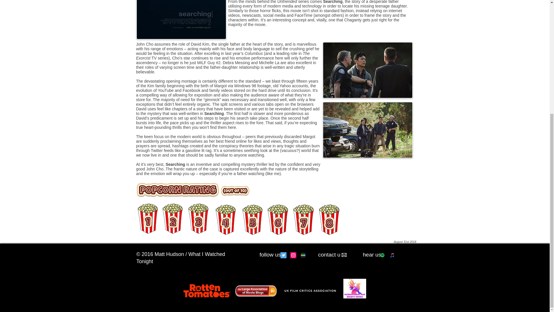  I want to click on Popcorn 8.jpg, so click(330, 220).